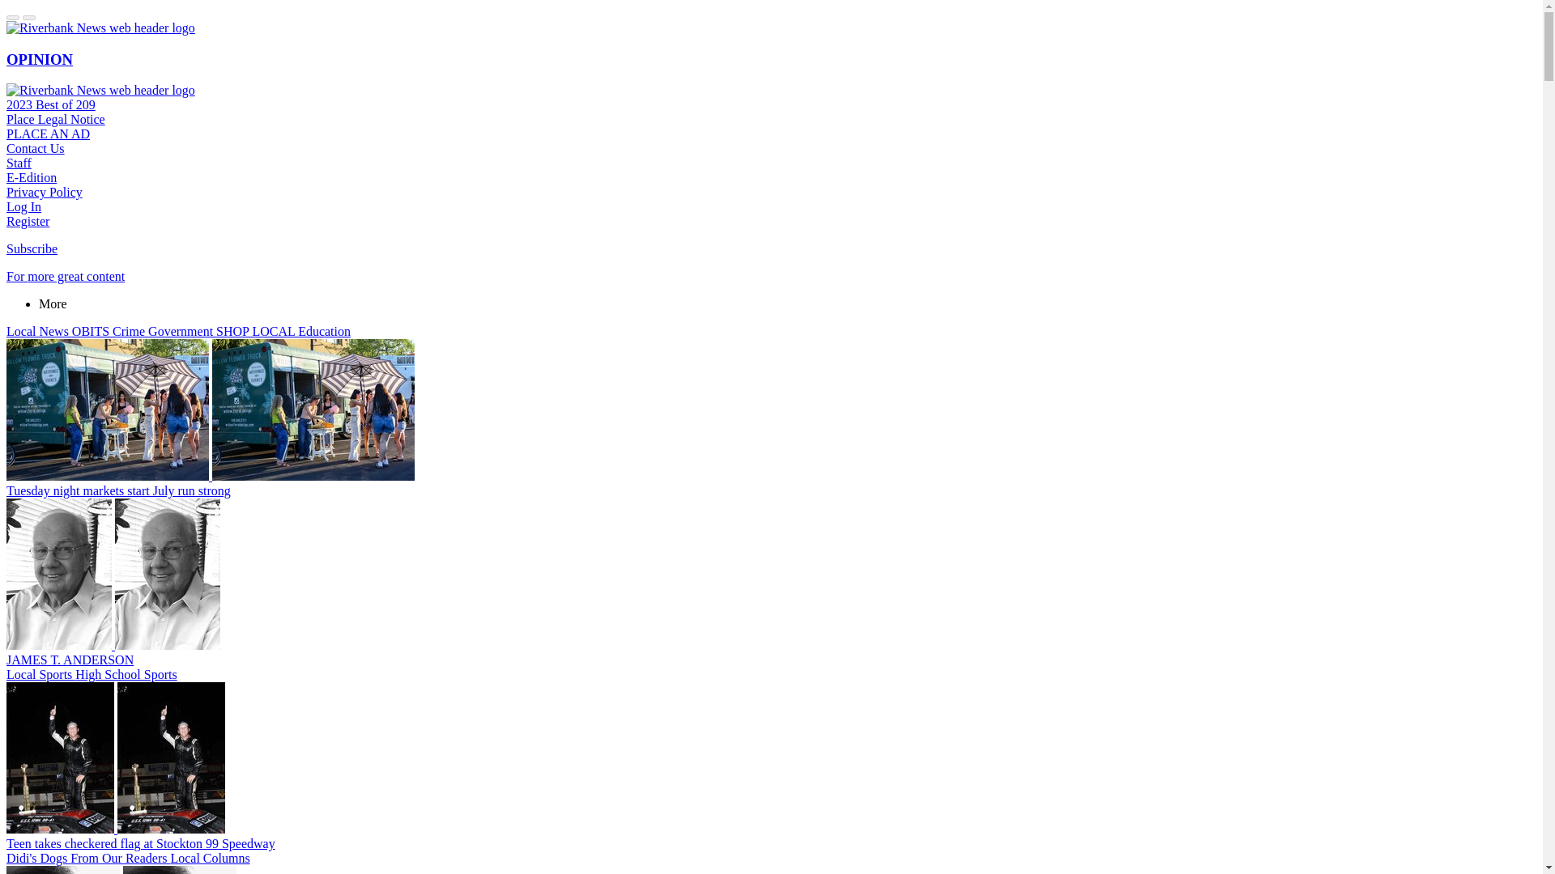 This screenshot has height=874, width=1555. What do you see at coordinates (31, 176) in the screenshot?
I see `E-Edition` at bounding box center [31, 176].